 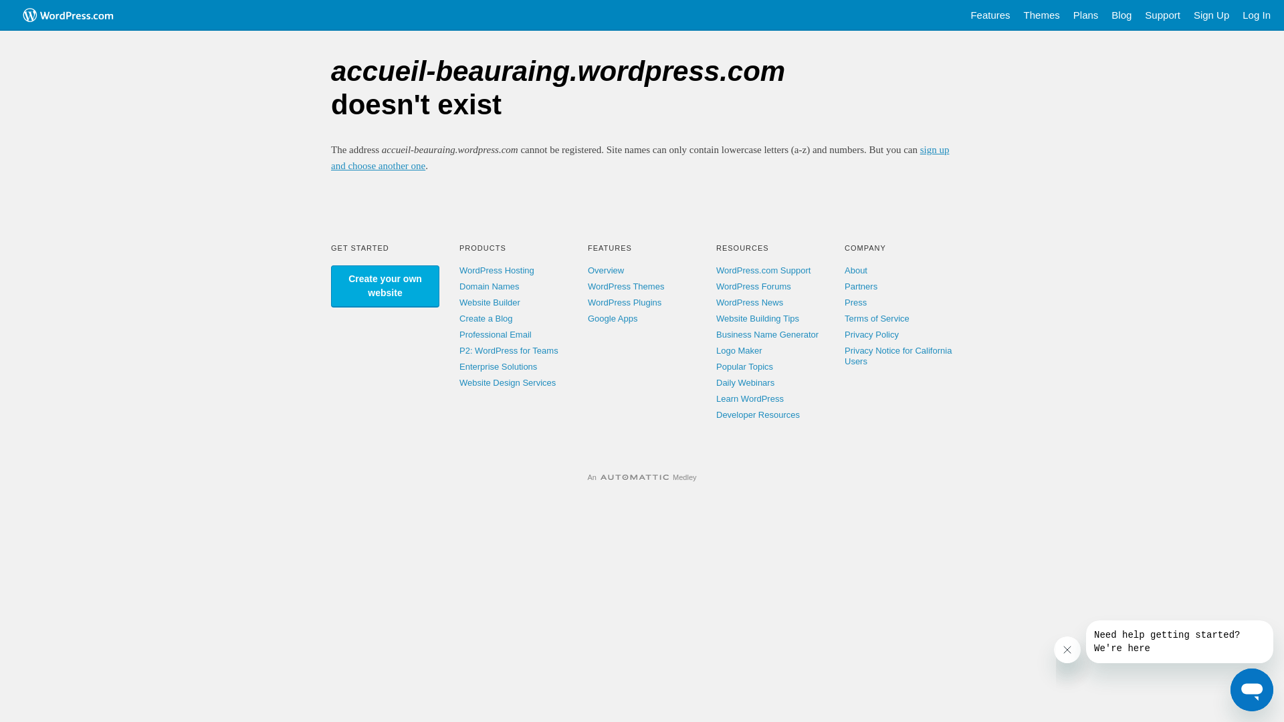 What do you see at coordinates (758, 318) in the screenshot?
I see `Website Building Tips` at bounding box center [758, 318].